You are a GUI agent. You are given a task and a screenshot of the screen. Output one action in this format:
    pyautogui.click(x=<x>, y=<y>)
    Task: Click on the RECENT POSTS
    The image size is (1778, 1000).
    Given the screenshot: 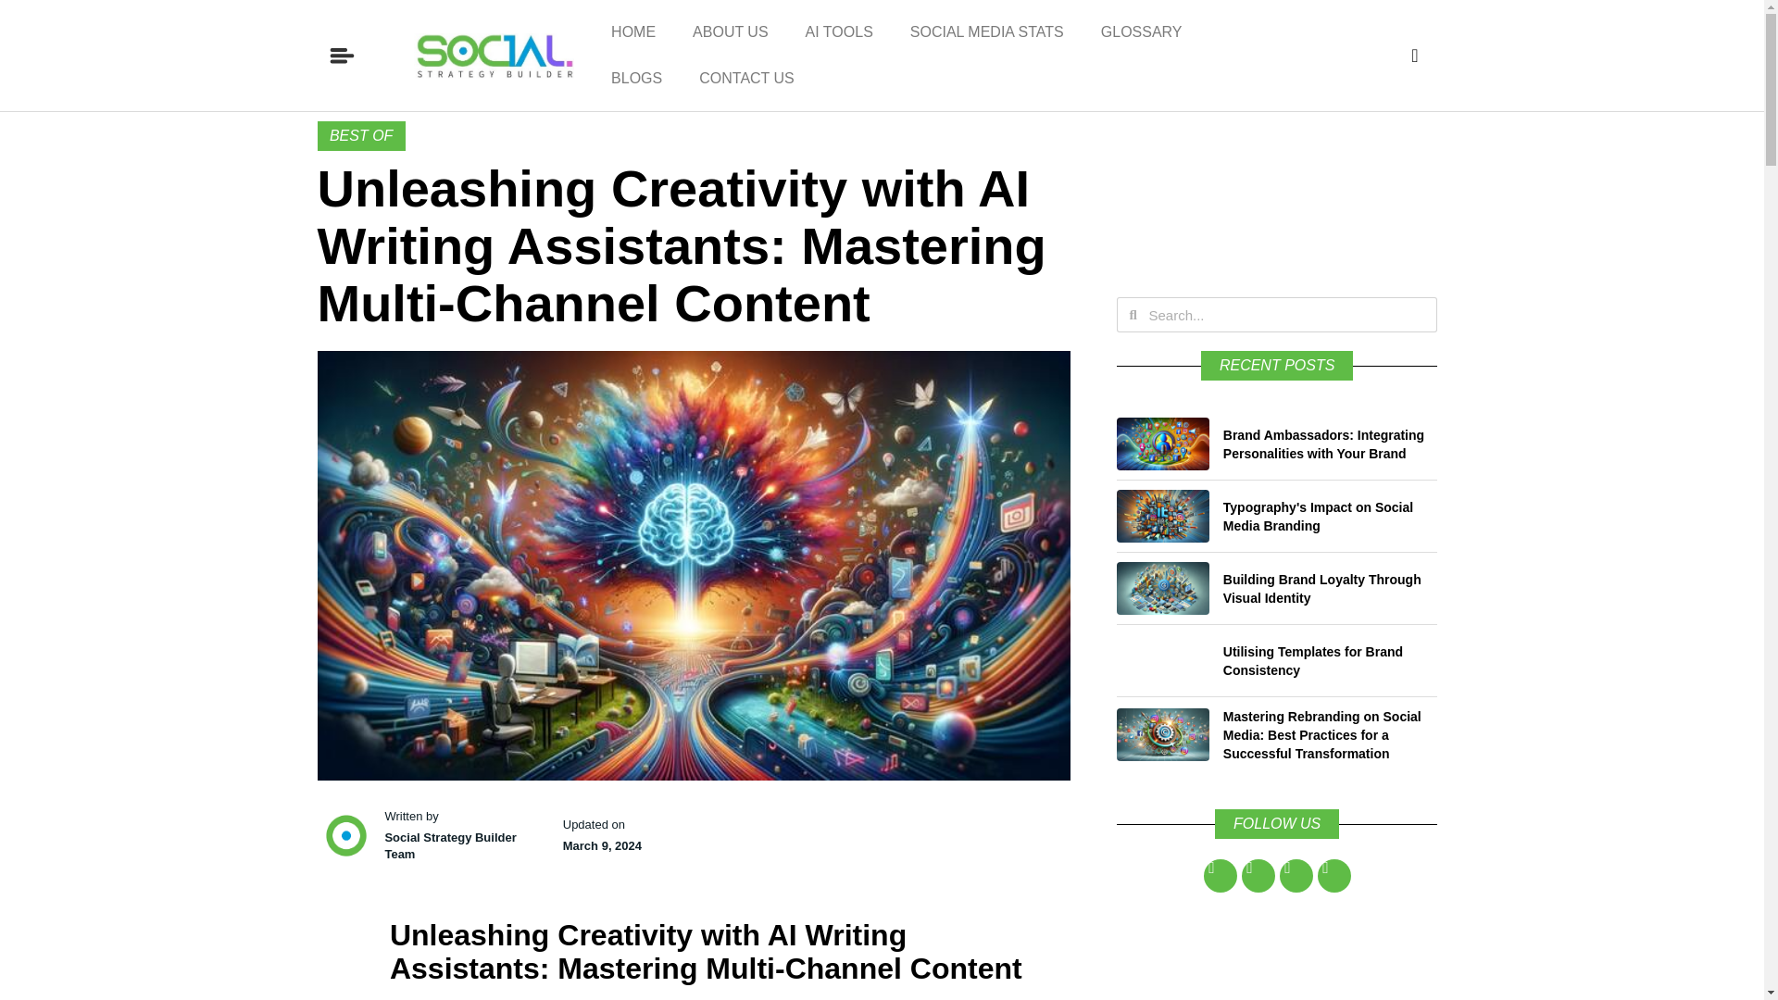 What is the action you would take?
    pyautogui.click(x=1277, y=366)
    